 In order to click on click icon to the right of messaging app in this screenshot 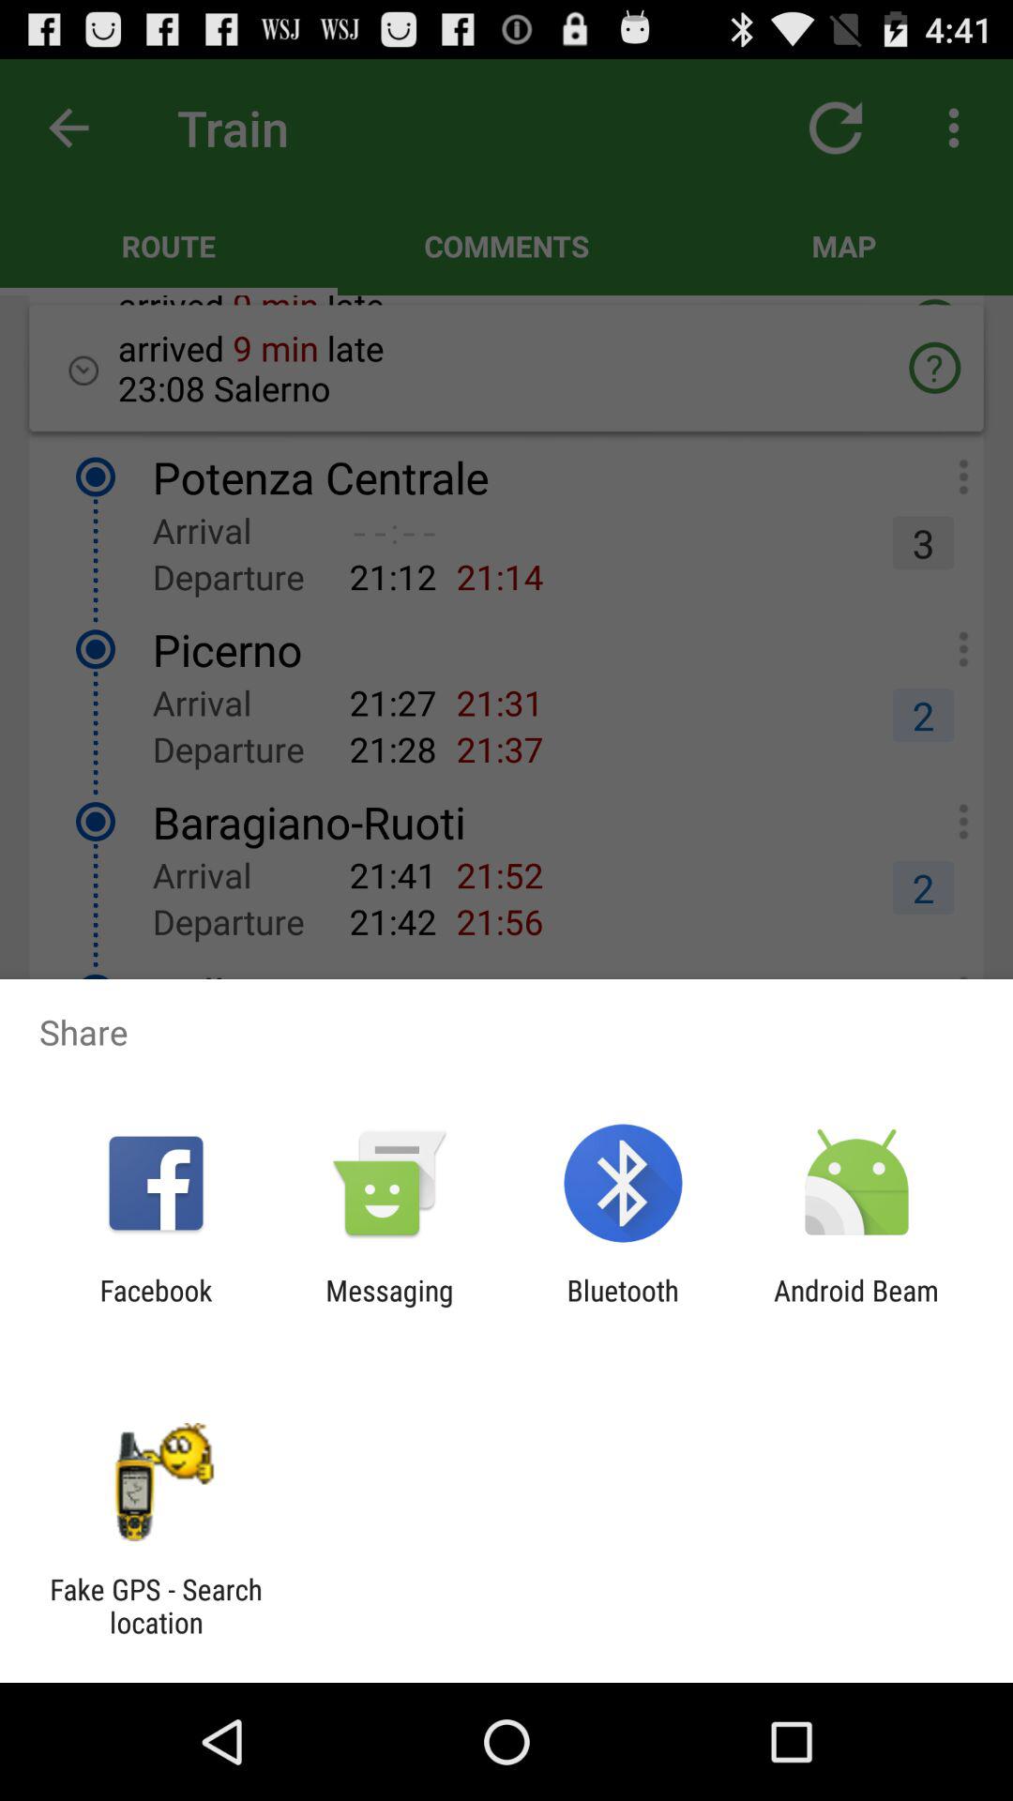, I will do `click(623, 1307)`.